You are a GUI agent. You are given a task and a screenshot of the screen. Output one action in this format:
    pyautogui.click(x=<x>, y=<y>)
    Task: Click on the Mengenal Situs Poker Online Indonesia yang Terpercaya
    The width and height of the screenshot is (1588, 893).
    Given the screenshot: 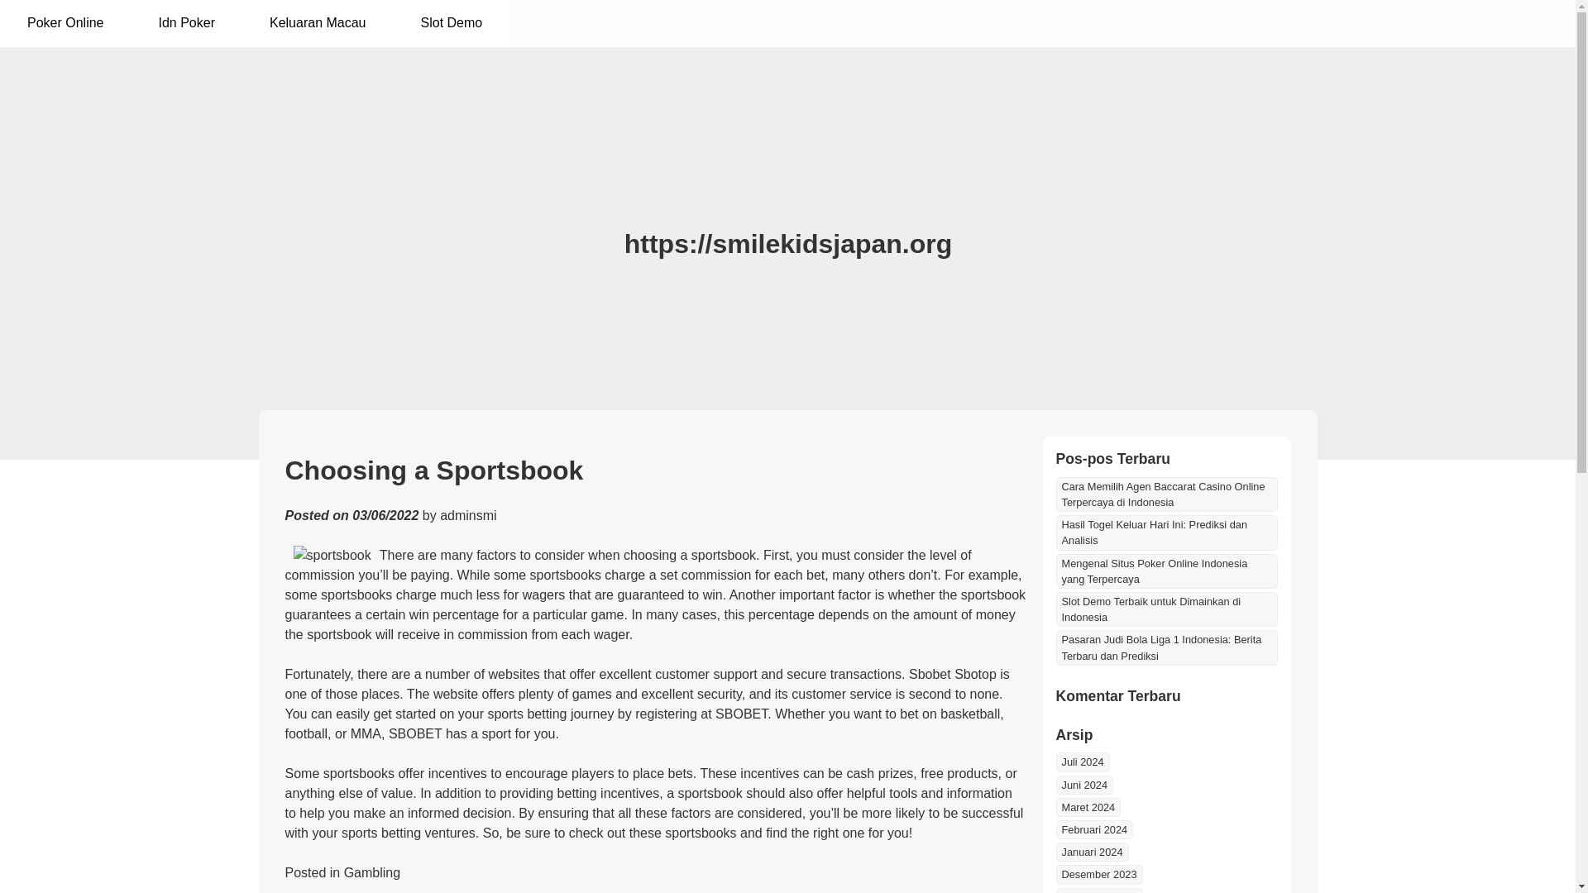 What is the action you would take?
    pyautogui.click(x=1166, y=571)
    